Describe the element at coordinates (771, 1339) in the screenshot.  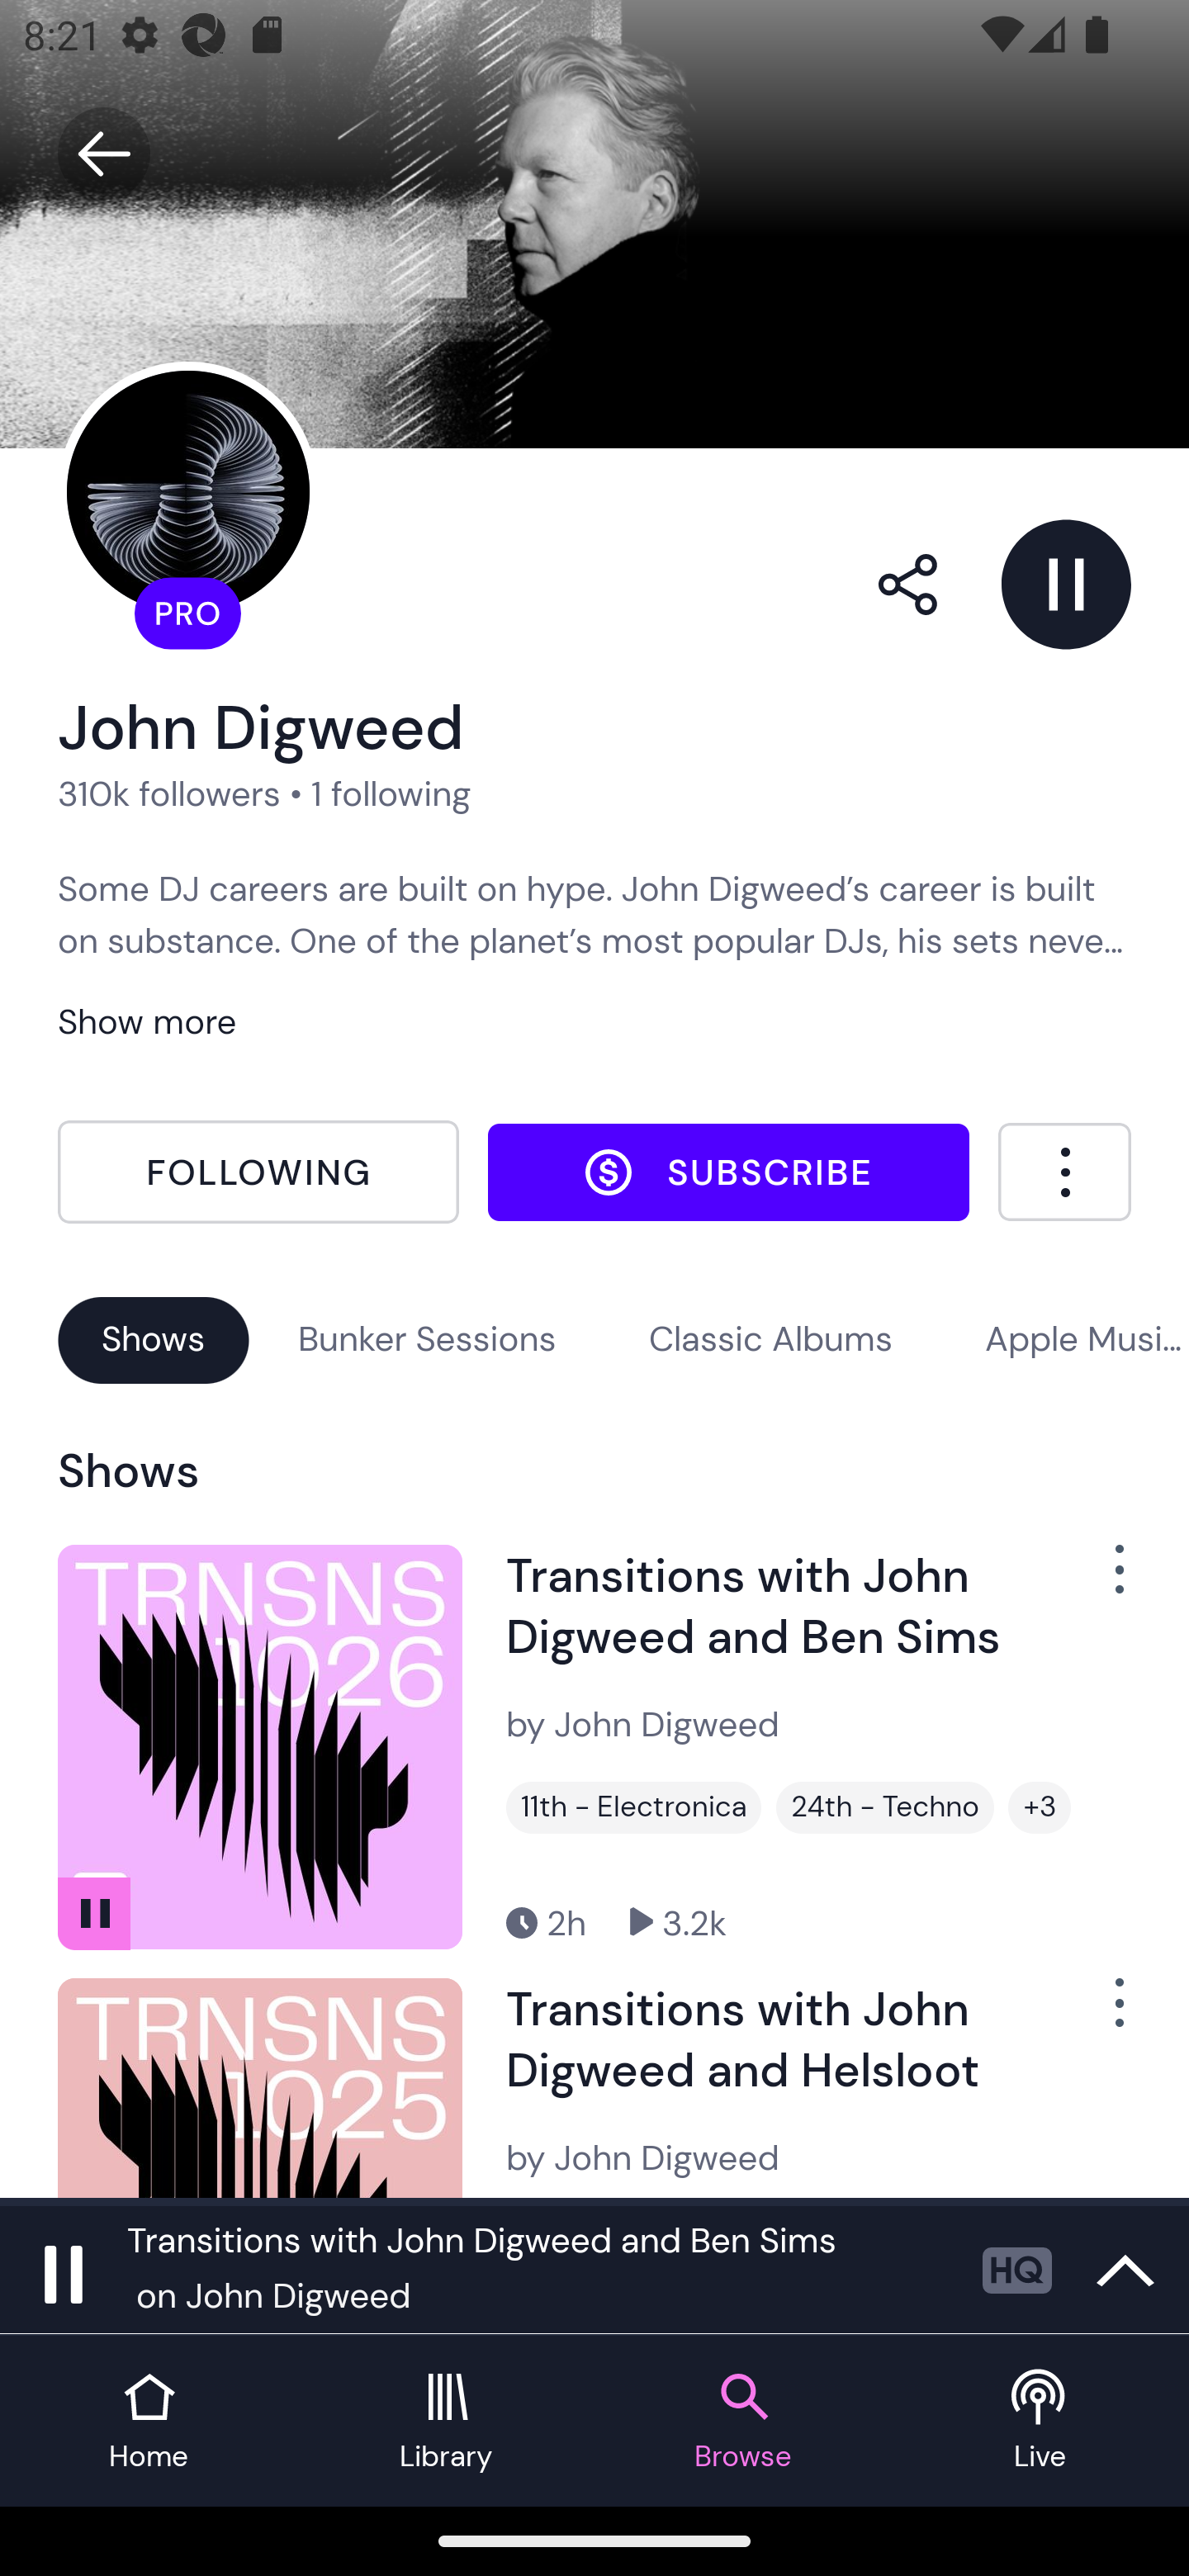
I see `Classic Albums` at that location.